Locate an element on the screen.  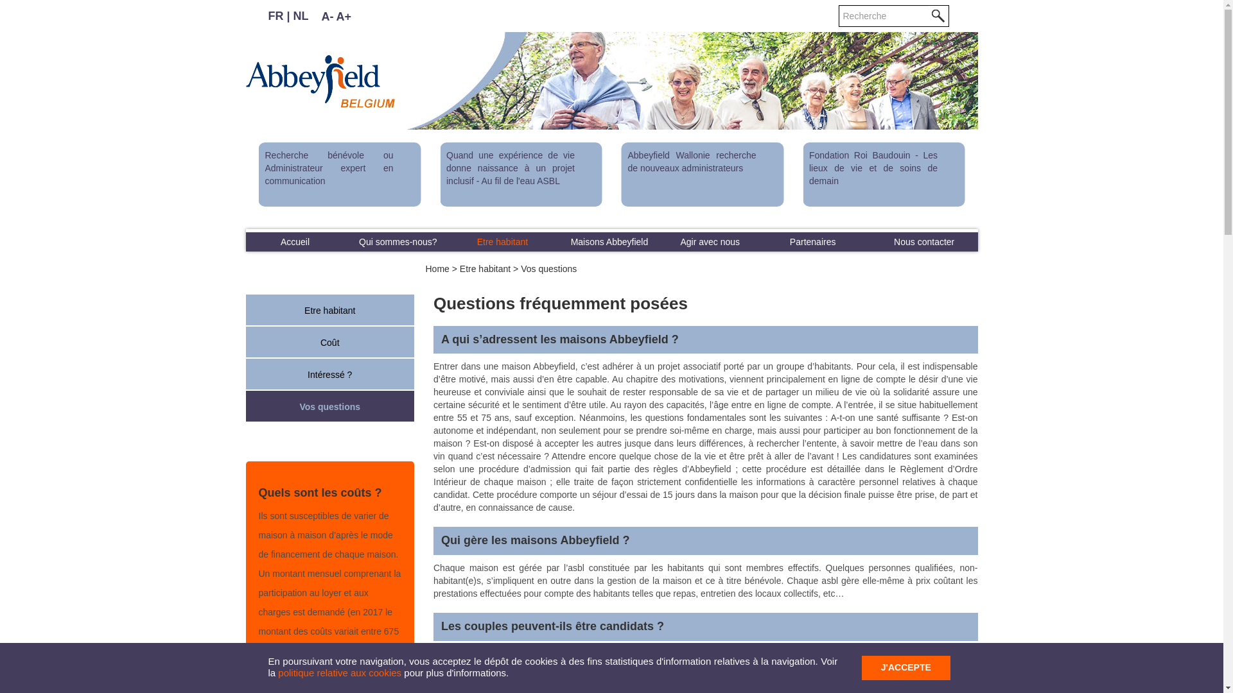
FR is located at coordinates (276, 16).